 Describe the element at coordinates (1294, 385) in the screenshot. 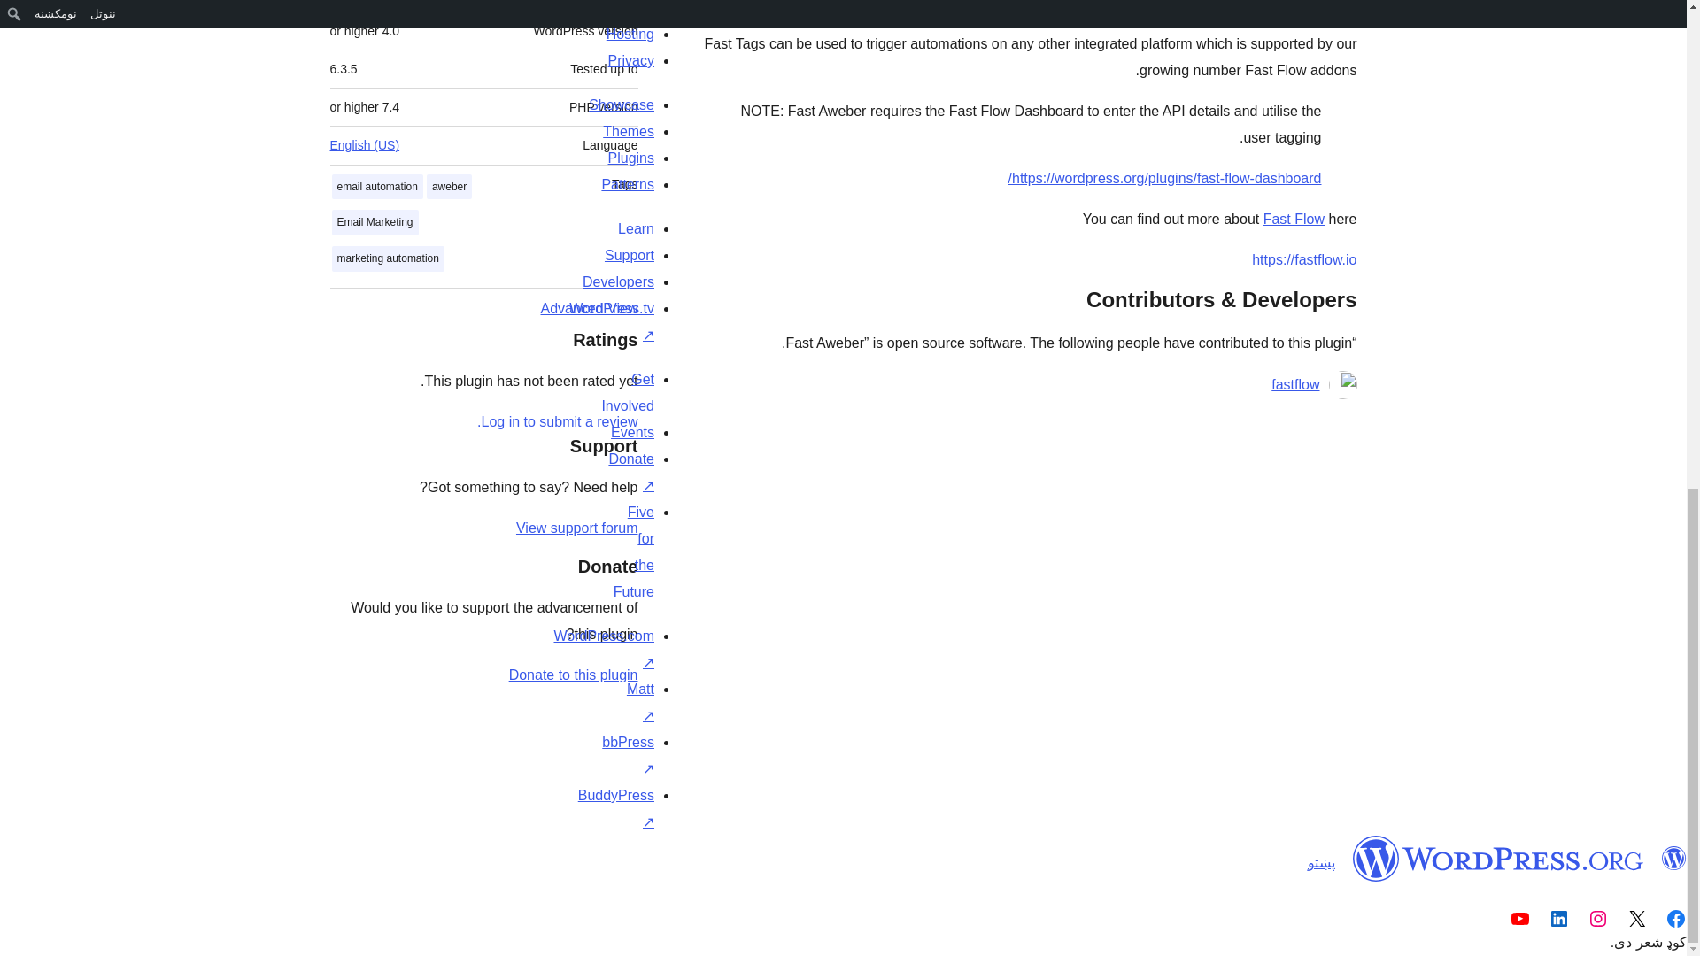

I see `fastflow` at that location.